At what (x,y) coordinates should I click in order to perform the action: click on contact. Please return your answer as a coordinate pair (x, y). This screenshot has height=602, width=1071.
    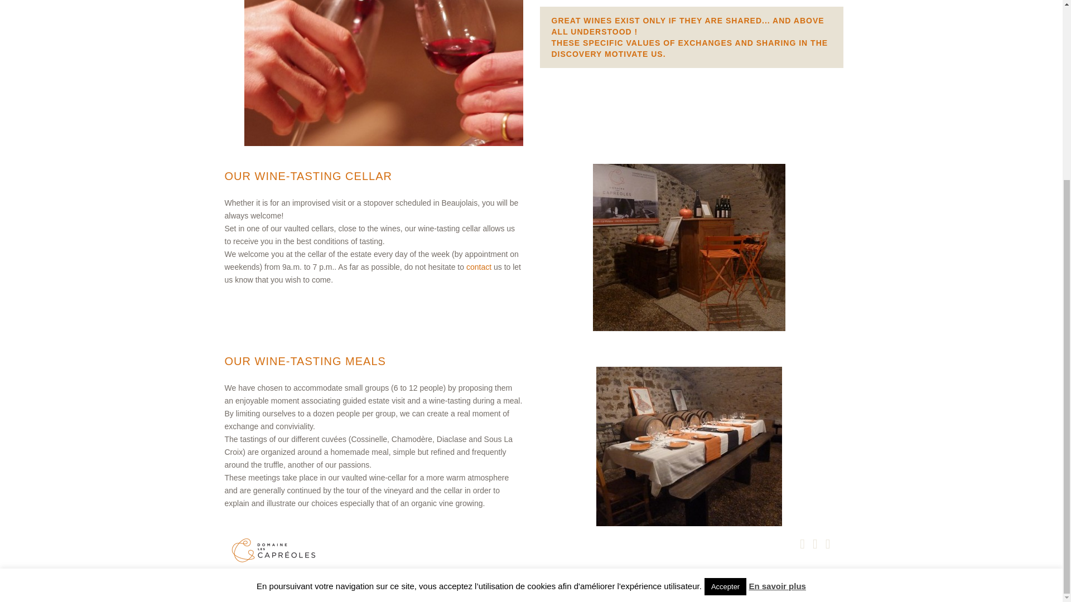
    Looking at the image, I should click on (479, 266).